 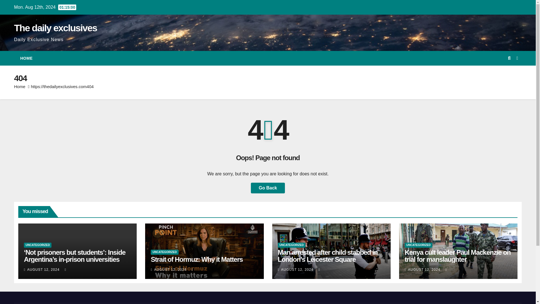 What do you see at coordinates (418, 245) in the screenshot?
I see `UNCATEGORIZED` at bounding box center [418, 245].